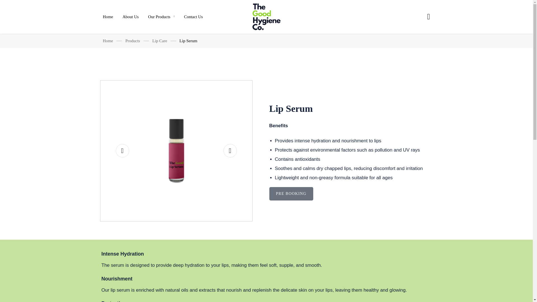 This screenshot has width=537, height=302. Describe the element at coordinates (108, 41) in the screenshot. I see `Home` at that location.